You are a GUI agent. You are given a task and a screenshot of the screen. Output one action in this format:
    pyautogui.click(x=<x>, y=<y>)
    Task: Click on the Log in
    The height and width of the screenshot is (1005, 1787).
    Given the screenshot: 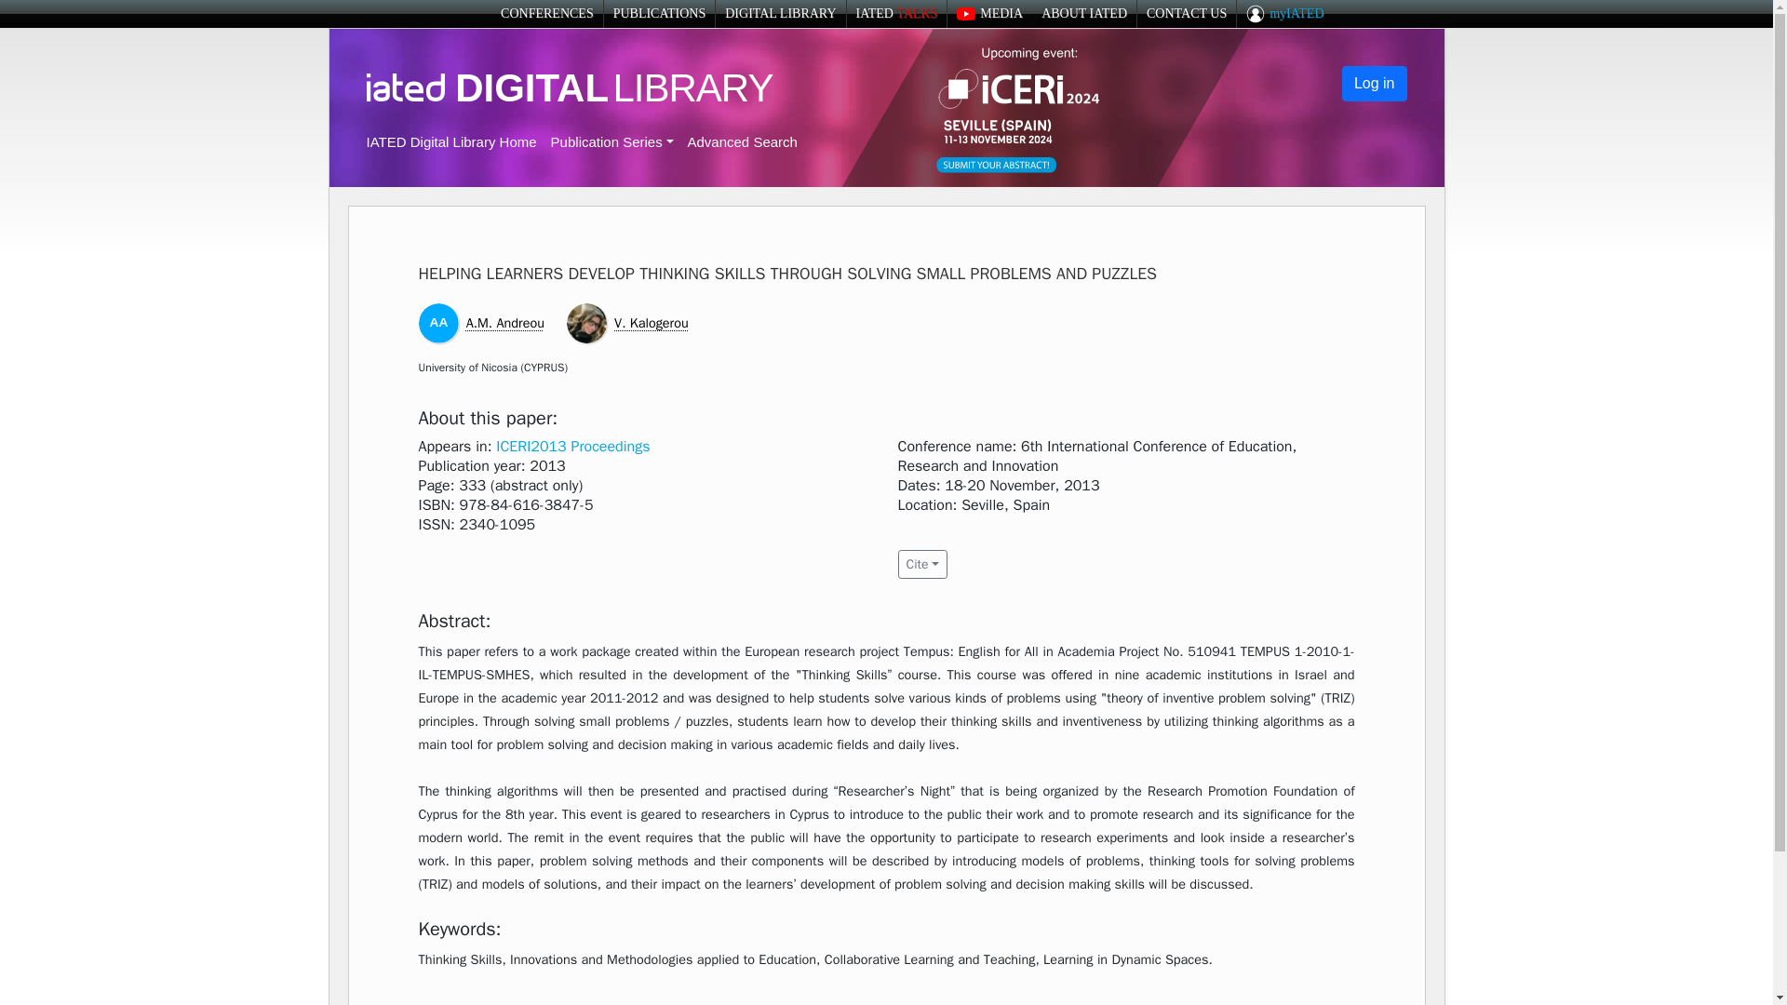 What is the action you would take?
    pyautogui.click(x=1374, y=84)
    